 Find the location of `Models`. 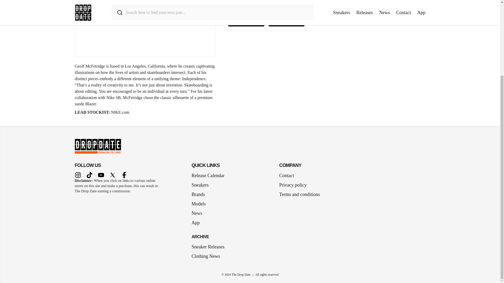

Models is located at coordinates (201, 204).